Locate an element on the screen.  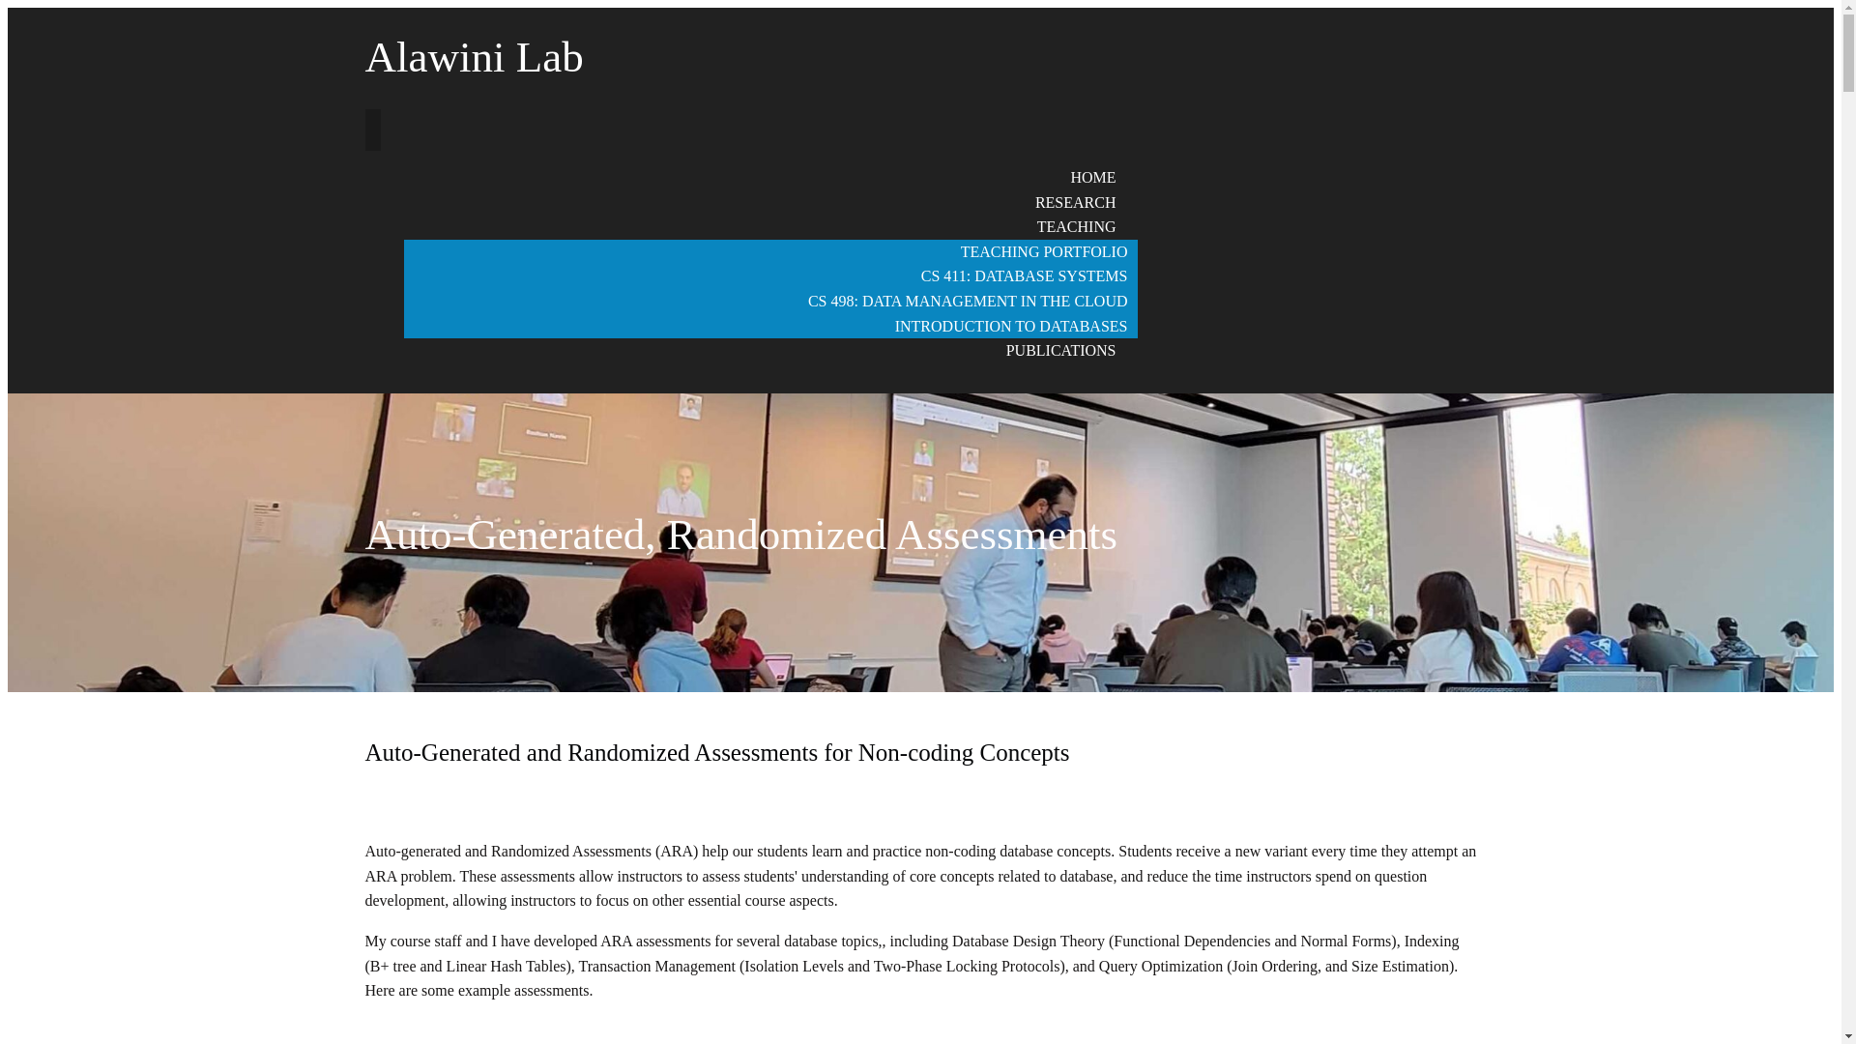
TEACHING is located at coordinates (1076, 226).